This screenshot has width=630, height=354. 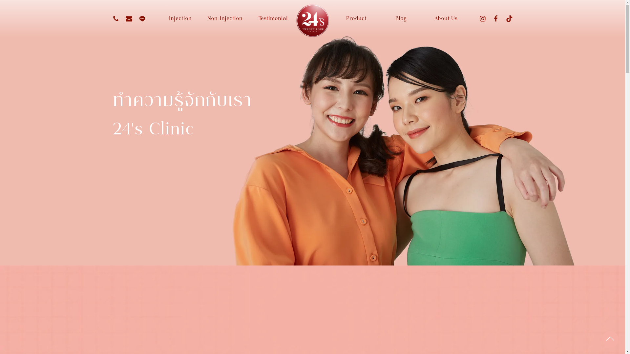 I want to click on Product, so click(x=356, y=19).